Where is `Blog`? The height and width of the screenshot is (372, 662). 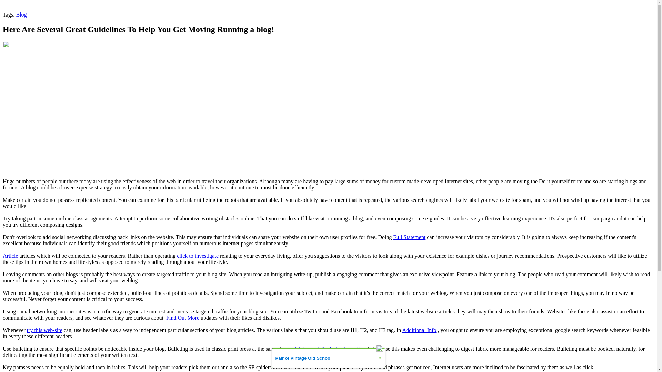
Blog is located at coordinates (21, 14).